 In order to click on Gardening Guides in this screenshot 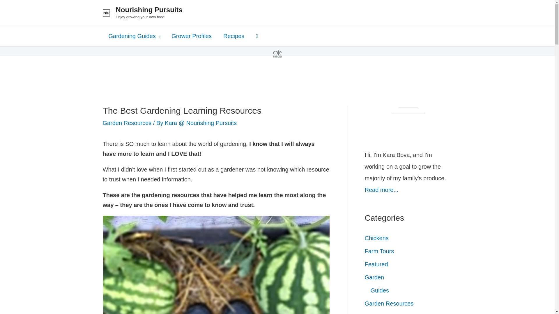, I will do `click(134, 36)`.